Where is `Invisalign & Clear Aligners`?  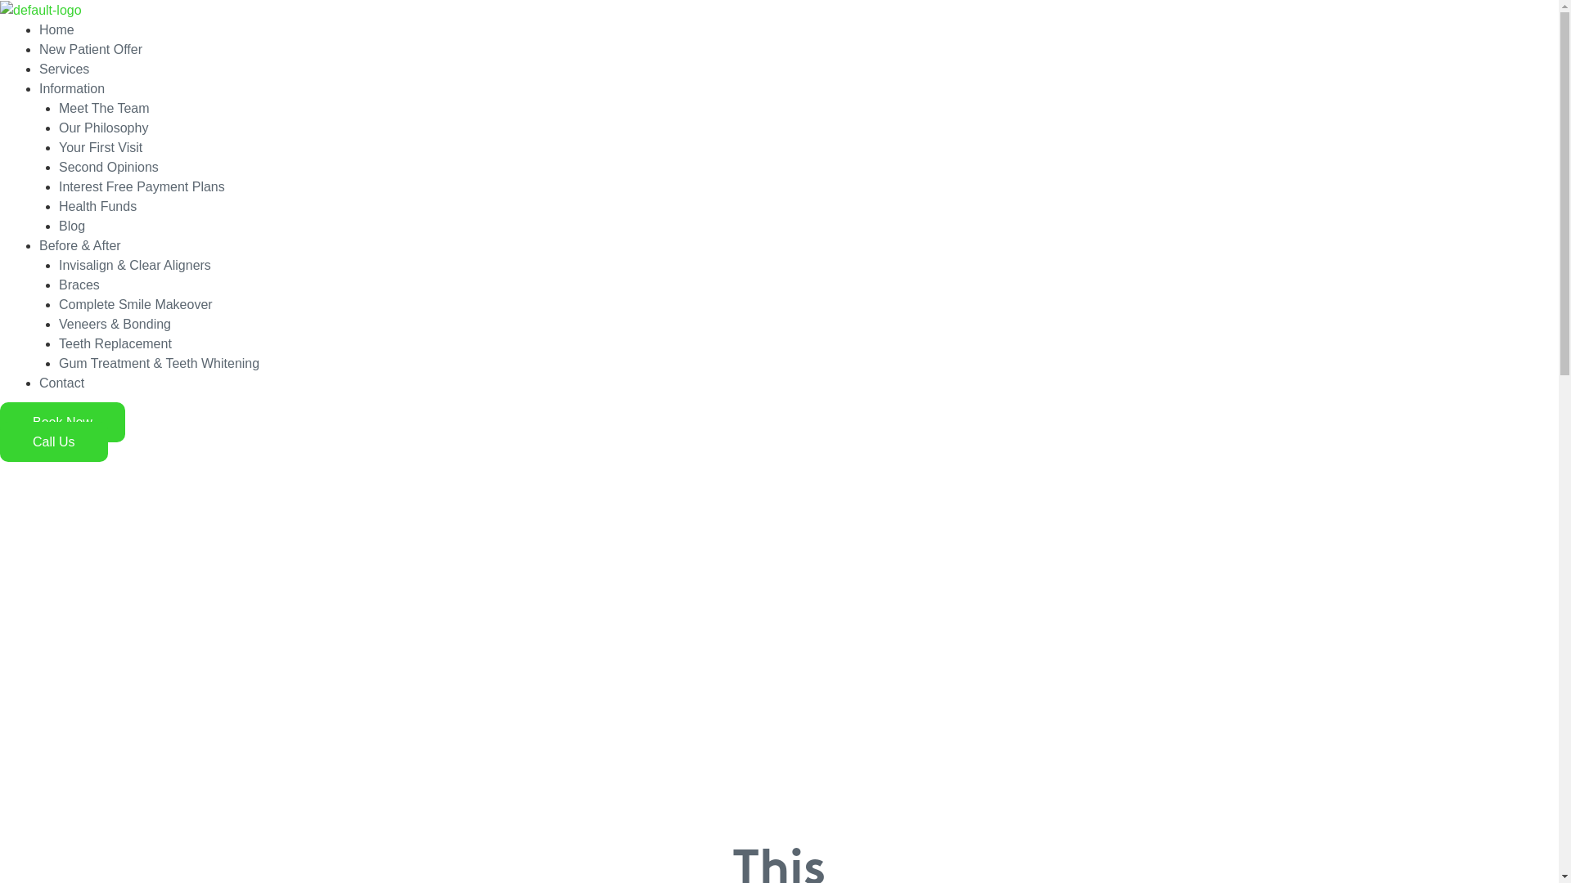
Invisalign & Clear Aligners is located at coordinates (135, 265).